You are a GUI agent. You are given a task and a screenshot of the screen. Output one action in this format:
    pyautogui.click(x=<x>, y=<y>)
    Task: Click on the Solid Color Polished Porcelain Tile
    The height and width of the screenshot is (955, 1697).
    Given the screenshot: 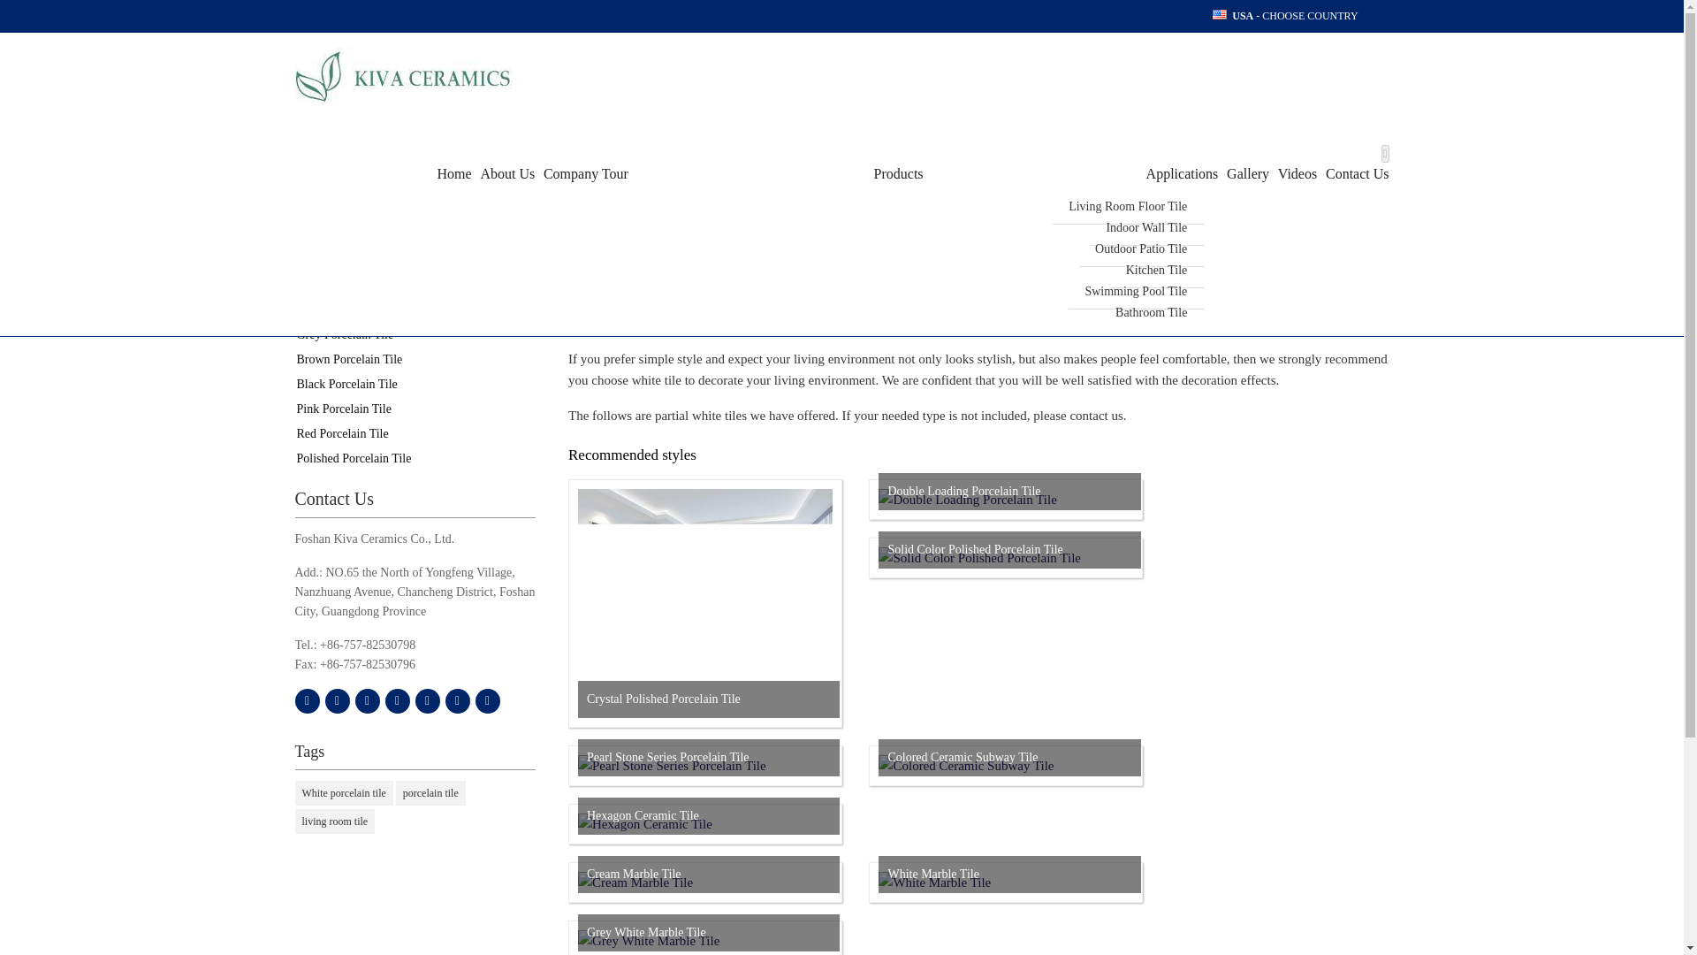 What is the action you would take?
    pyautogui.click(x=979, y=558)
    